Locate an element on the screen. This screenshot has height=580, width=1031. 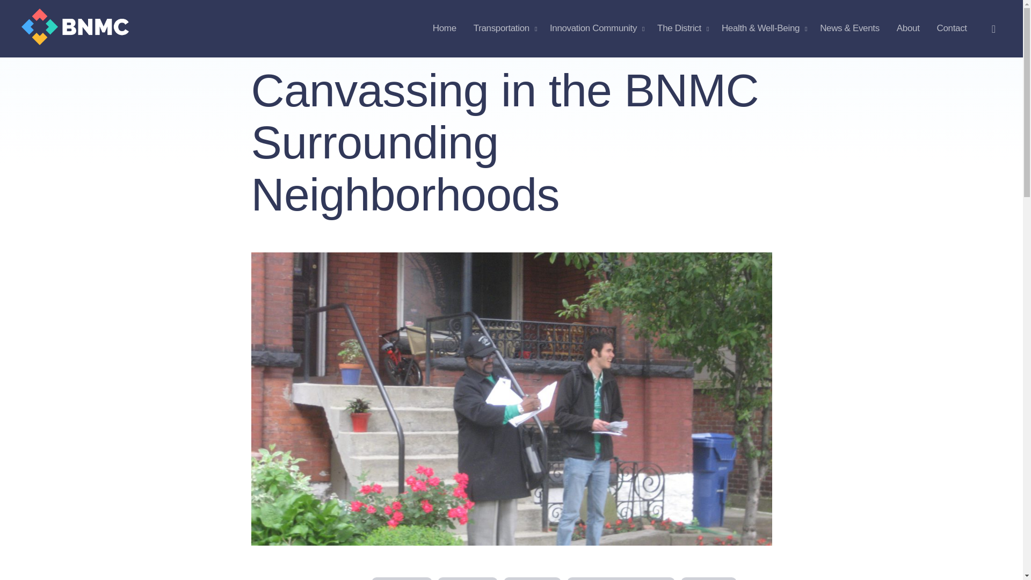
Home is located at coordinates (444, 28).